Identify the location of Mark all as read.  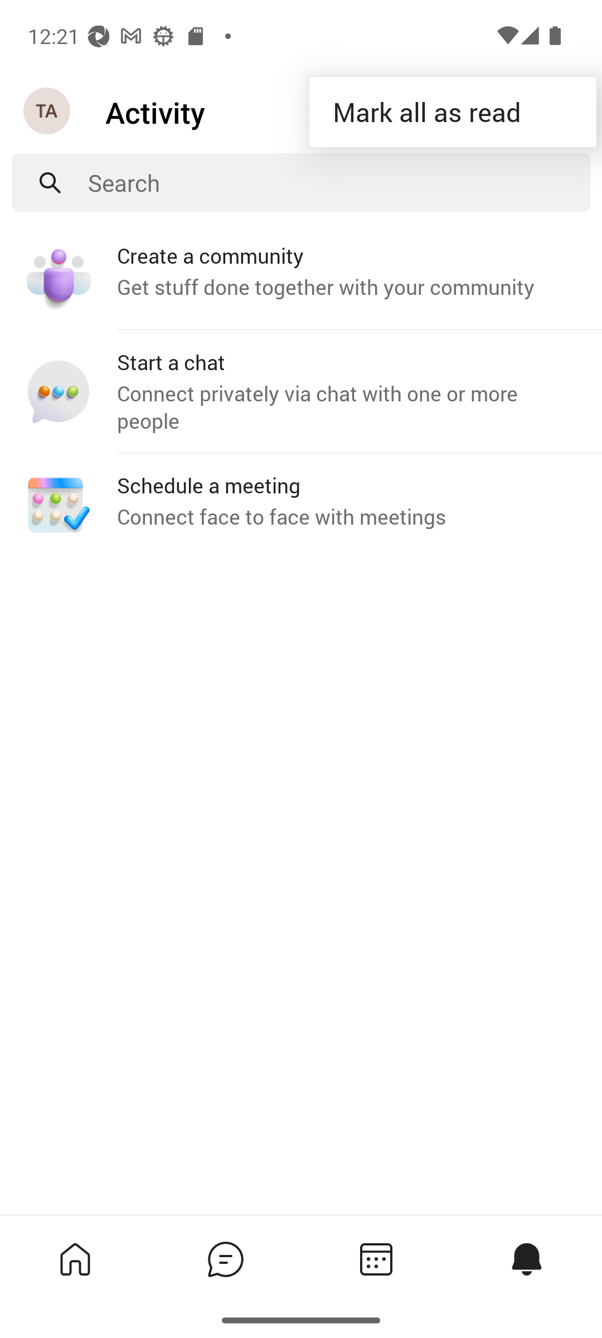
(453, 113).